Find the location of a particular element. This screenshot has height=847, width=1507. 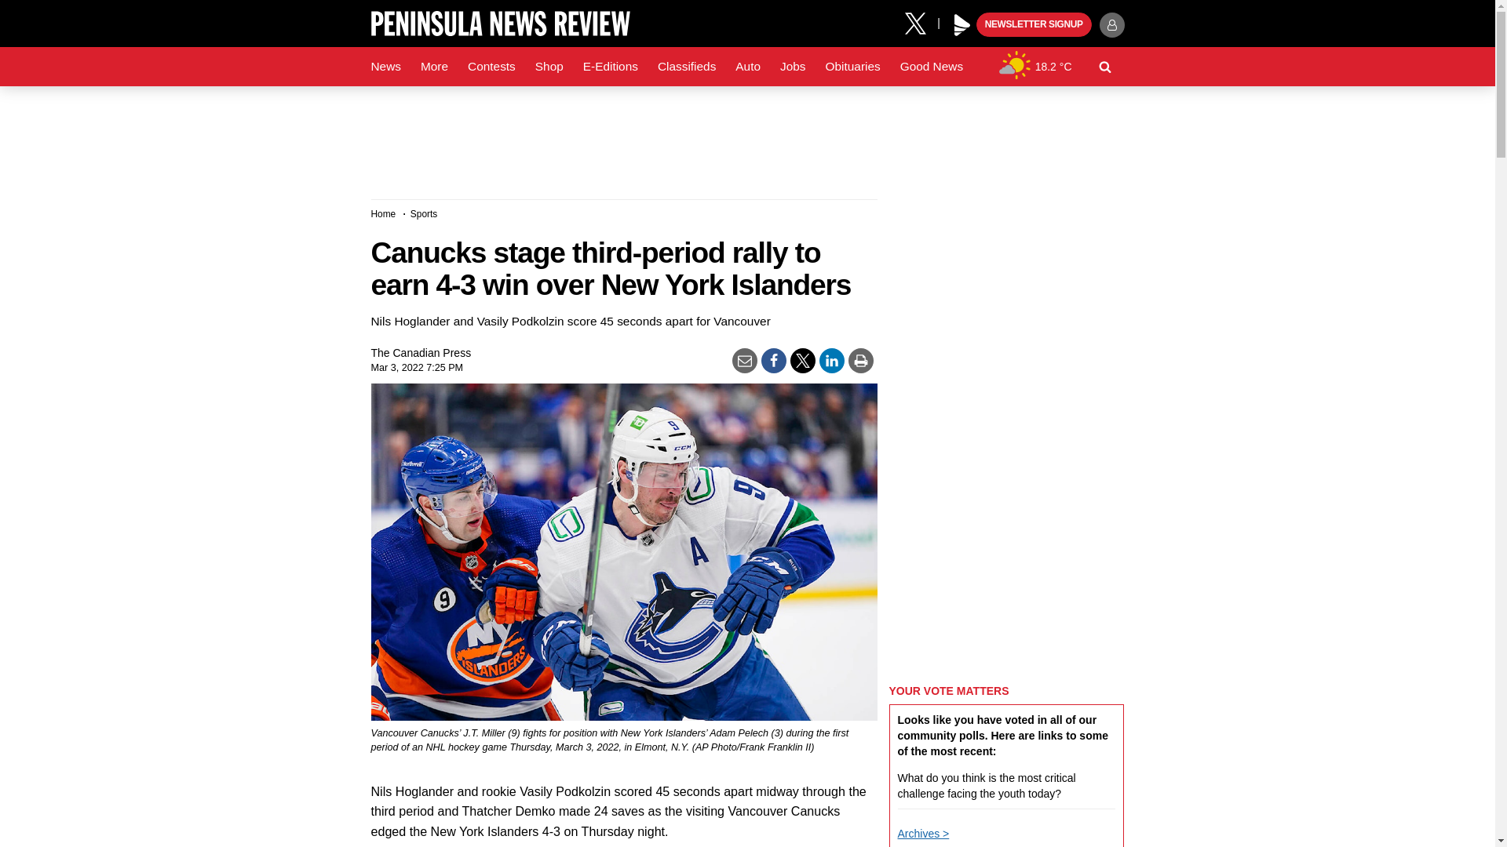

News is located at coordinates (385, 67).